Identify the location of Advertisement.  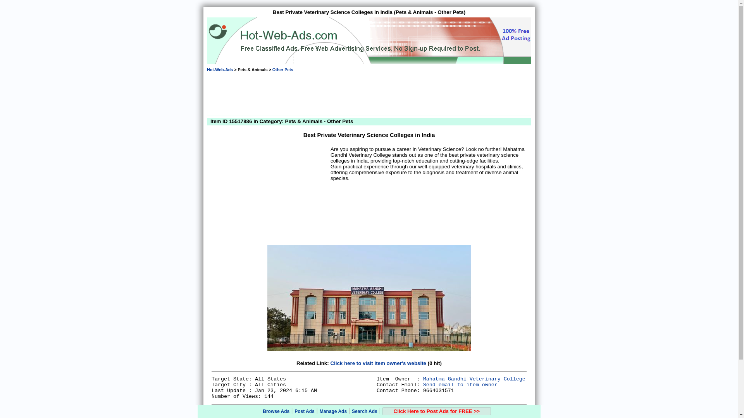
(270, 194).